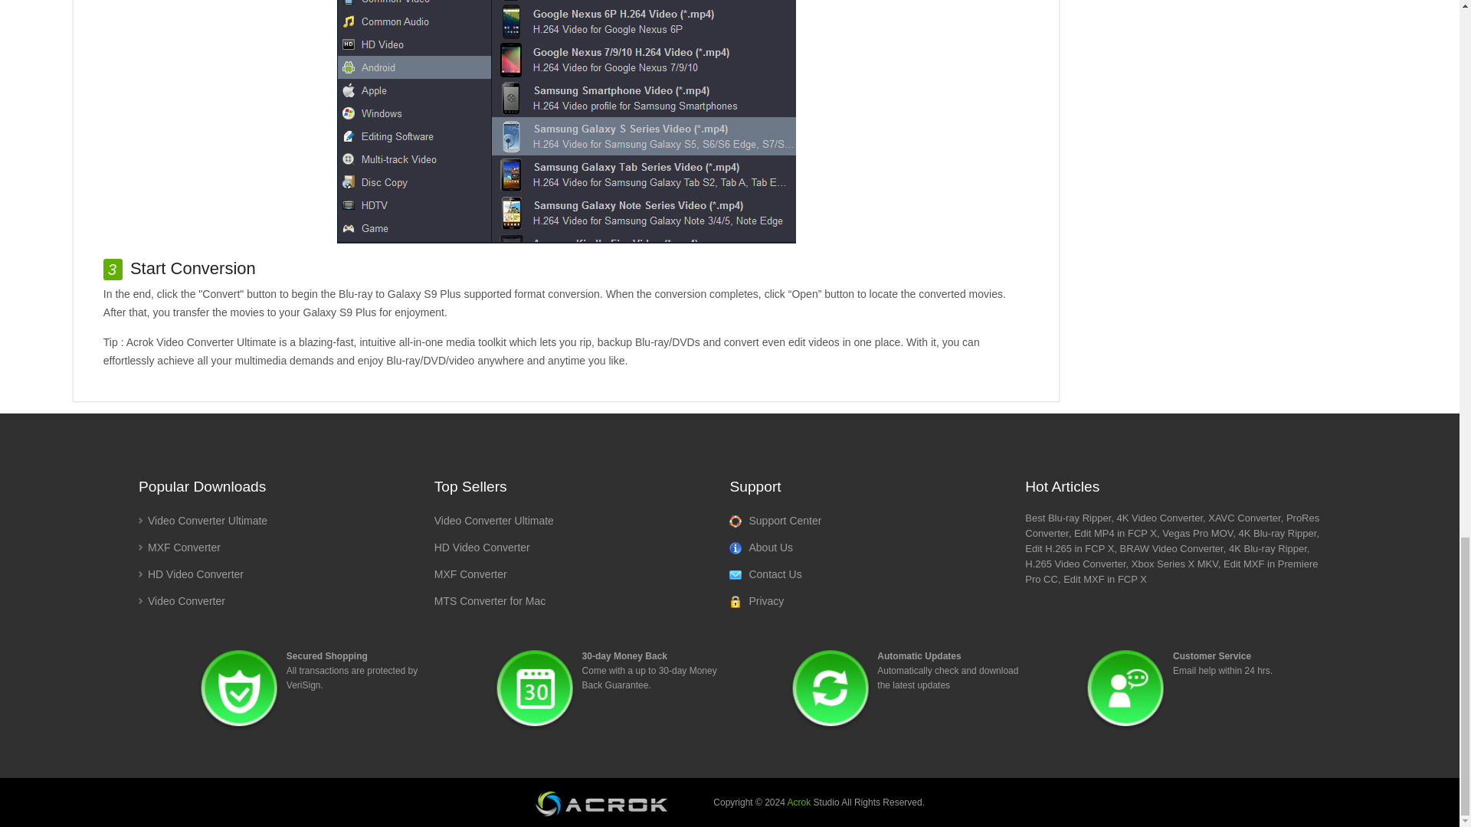  I want to click on Best Blu-ray Ripper, so click(1068, 518).